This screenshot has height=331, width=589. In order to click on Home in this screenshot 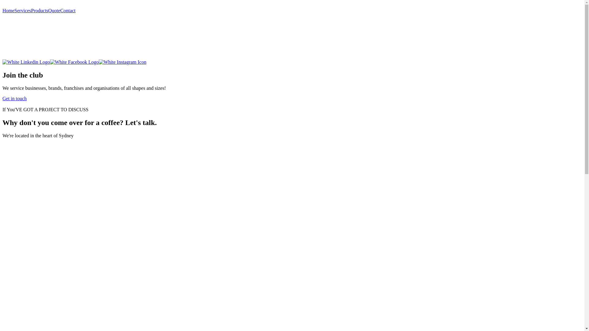, I will do `click(9, 10)`.